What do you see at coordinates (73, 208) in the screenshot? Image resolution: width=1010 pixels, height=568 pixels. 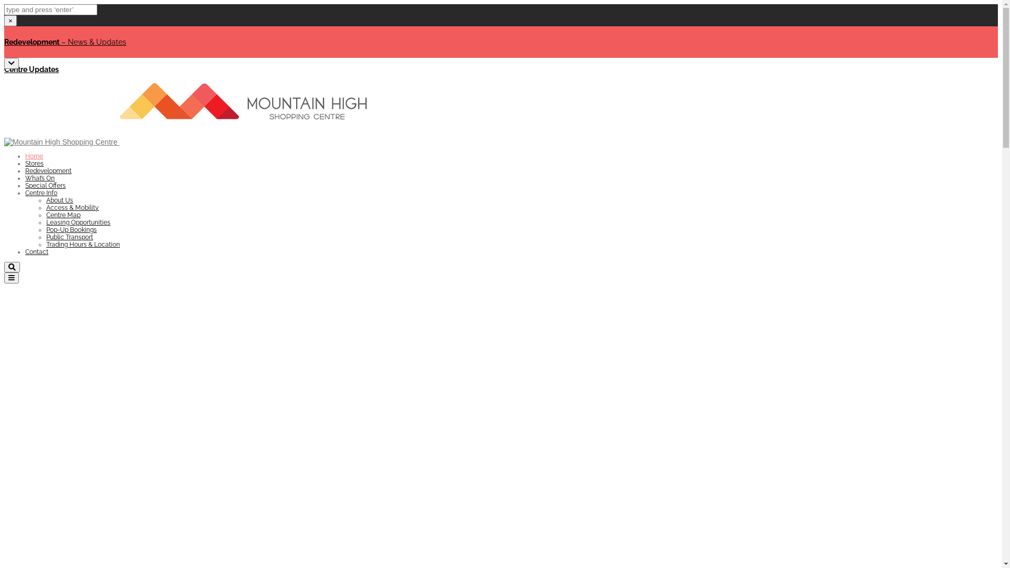 I see `Access & Mobility` at bounding box center [73, 208].